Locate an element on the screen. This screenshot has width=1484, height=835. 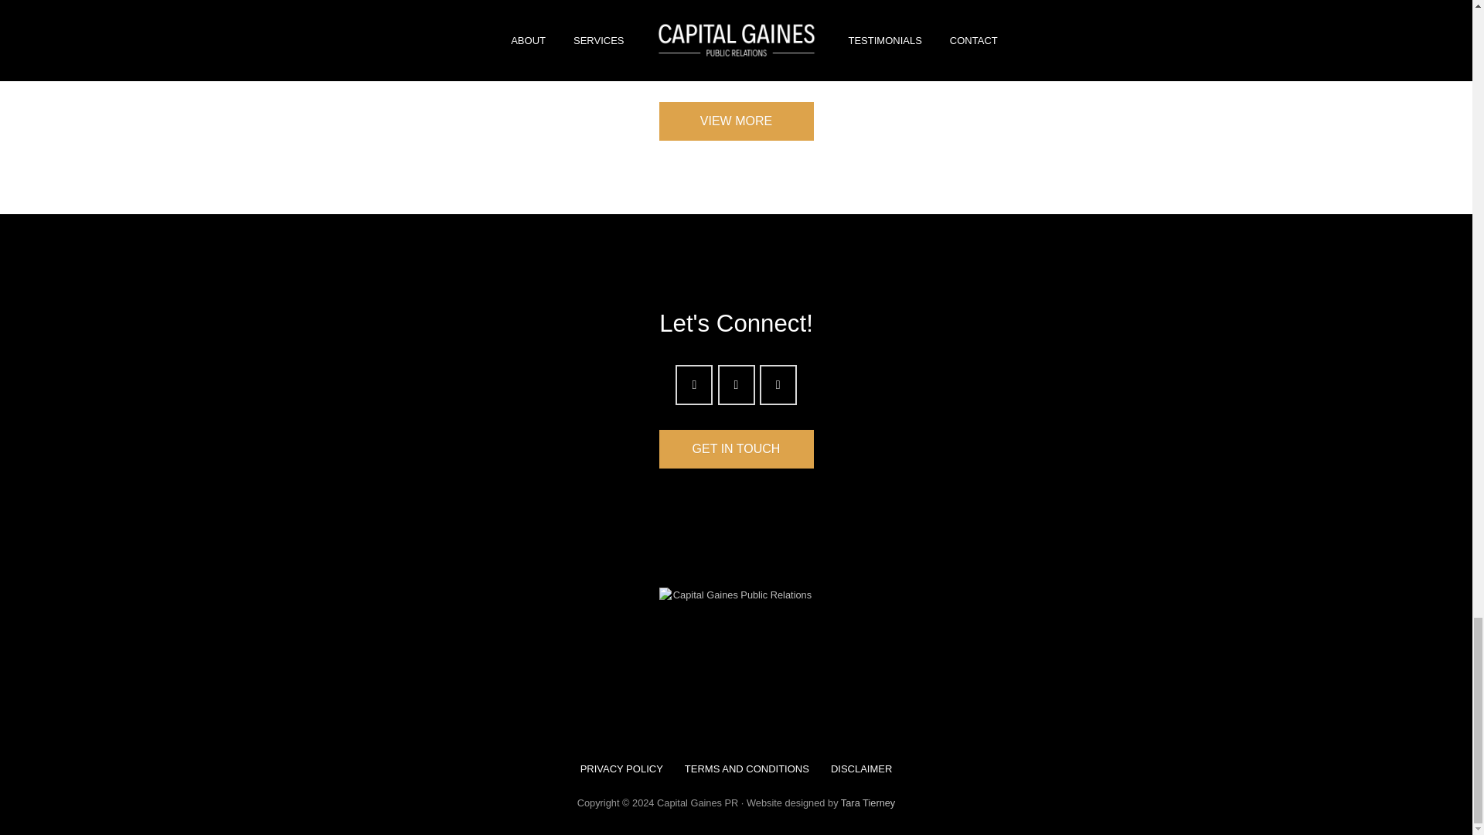
GET IN TOUCH is located at coordinates (736, 448).